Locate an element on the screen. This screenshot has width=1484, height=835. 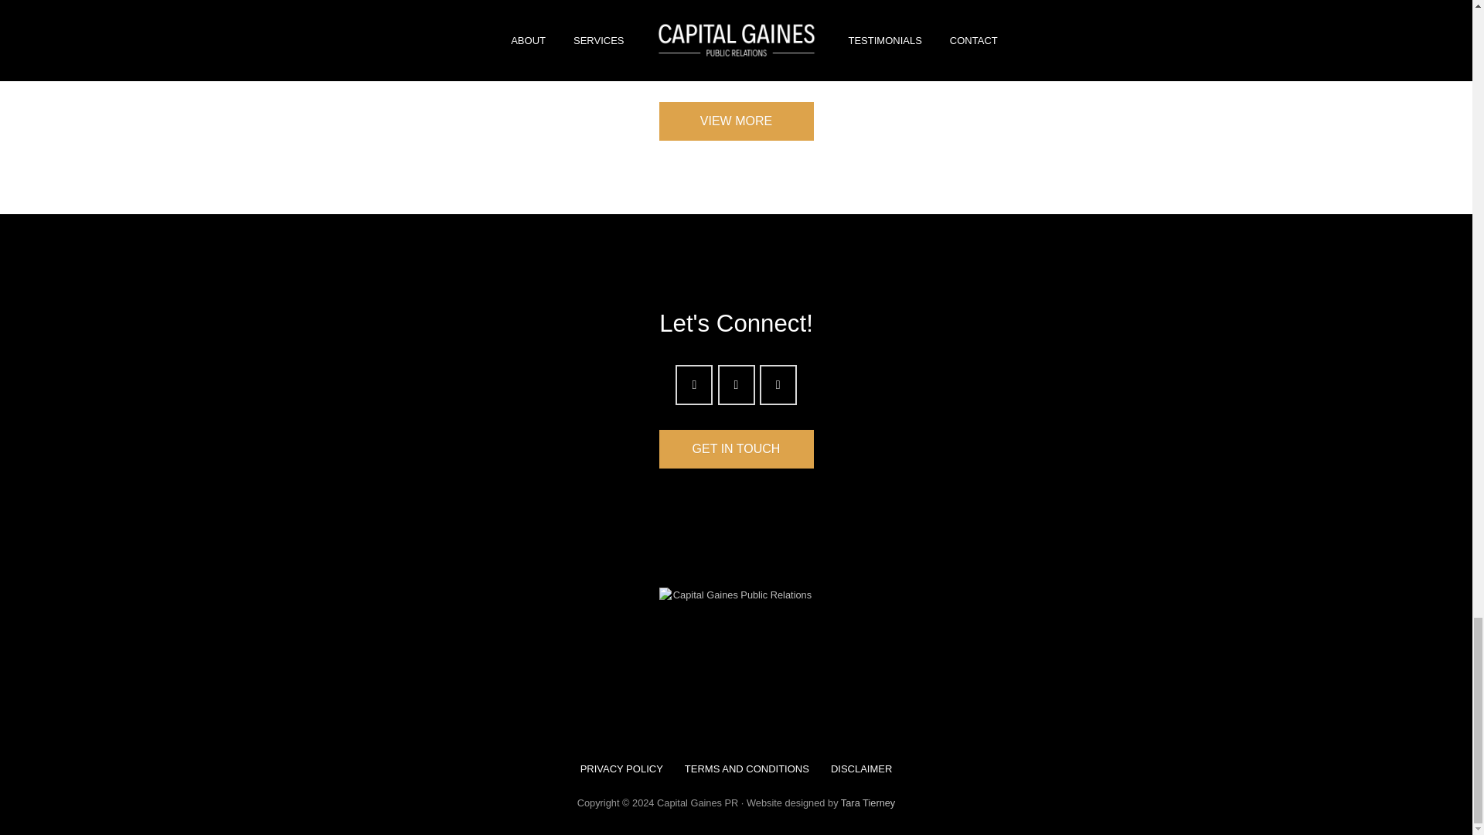
GET IN TOUCH is located at coordinates (736, 448).